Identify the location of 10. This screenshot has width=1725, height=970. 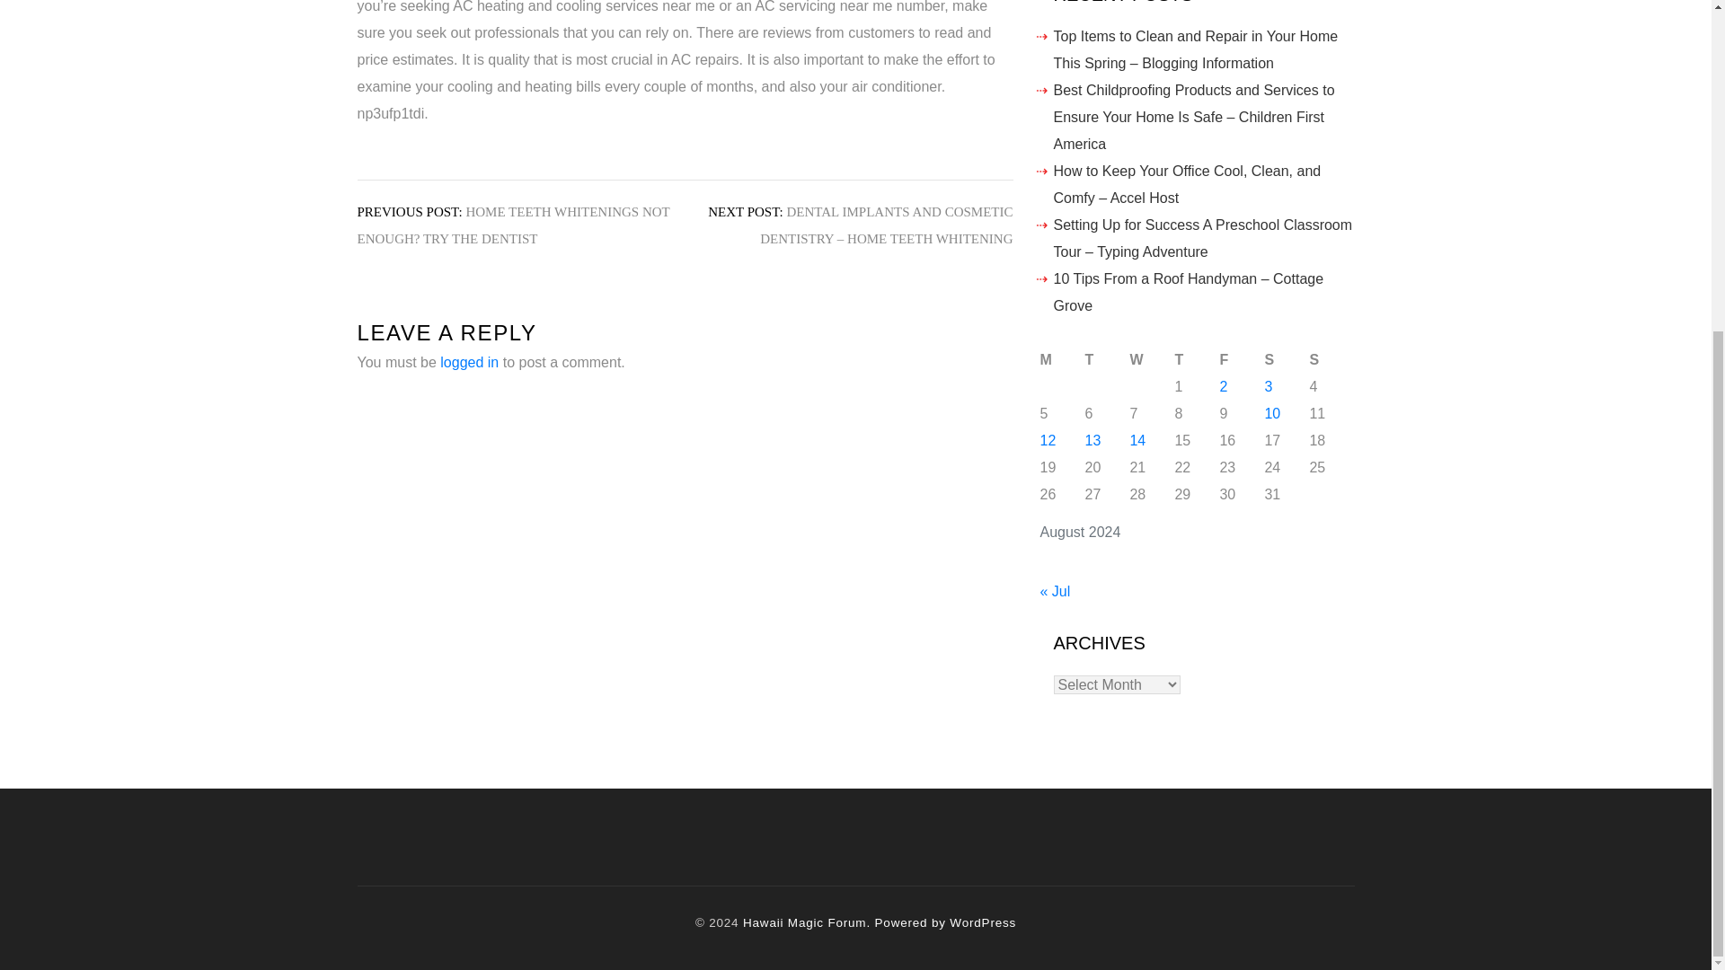
(1272, 413).